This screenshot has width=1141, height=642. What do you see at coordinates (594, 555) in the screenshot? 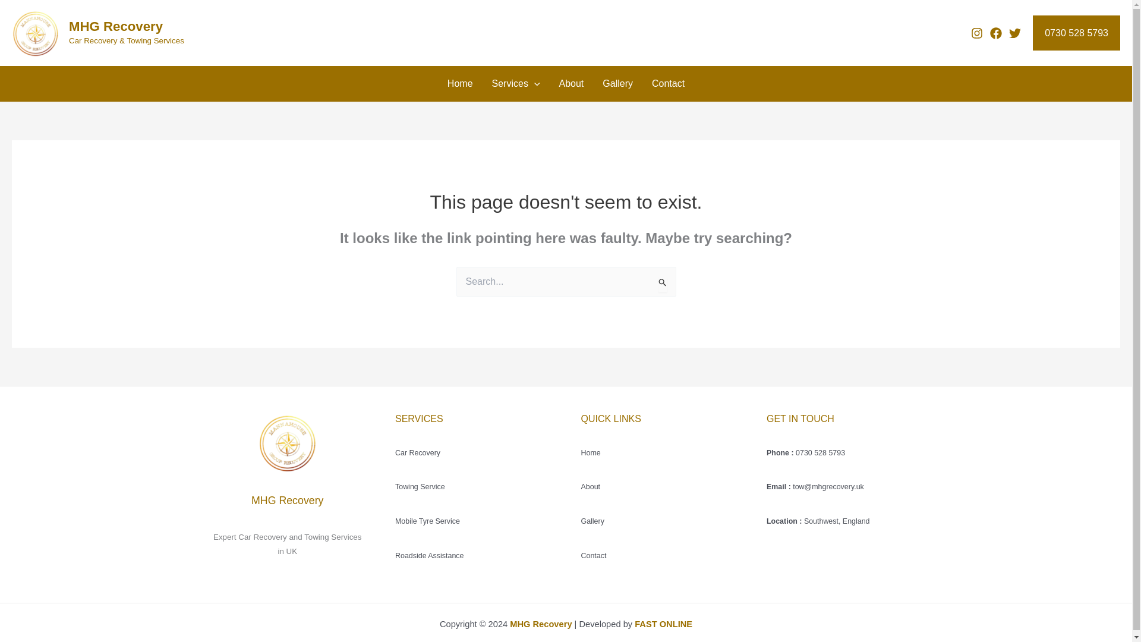
I see `Contact` at bounding box center [594, 555].